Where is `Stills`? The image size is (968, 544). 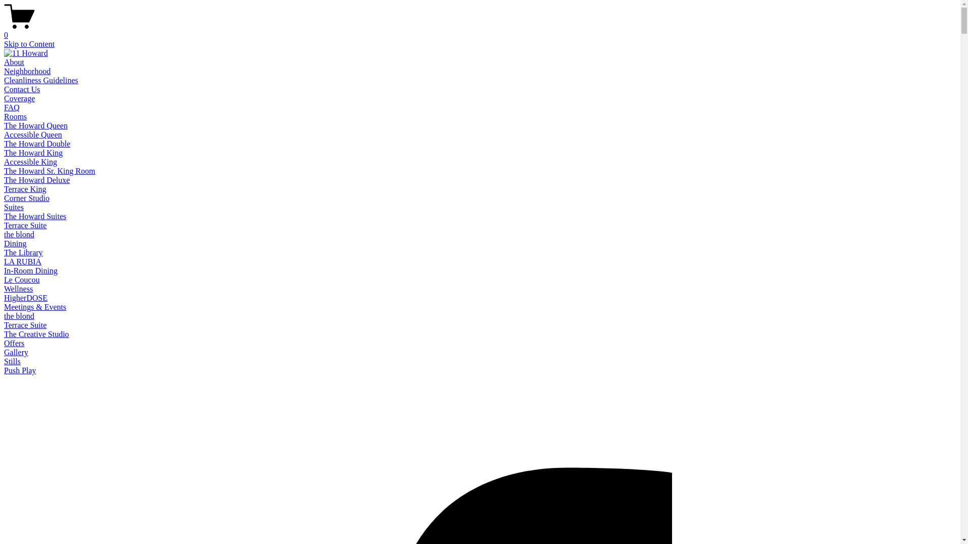
Stills is located at coordinates (12, 362).